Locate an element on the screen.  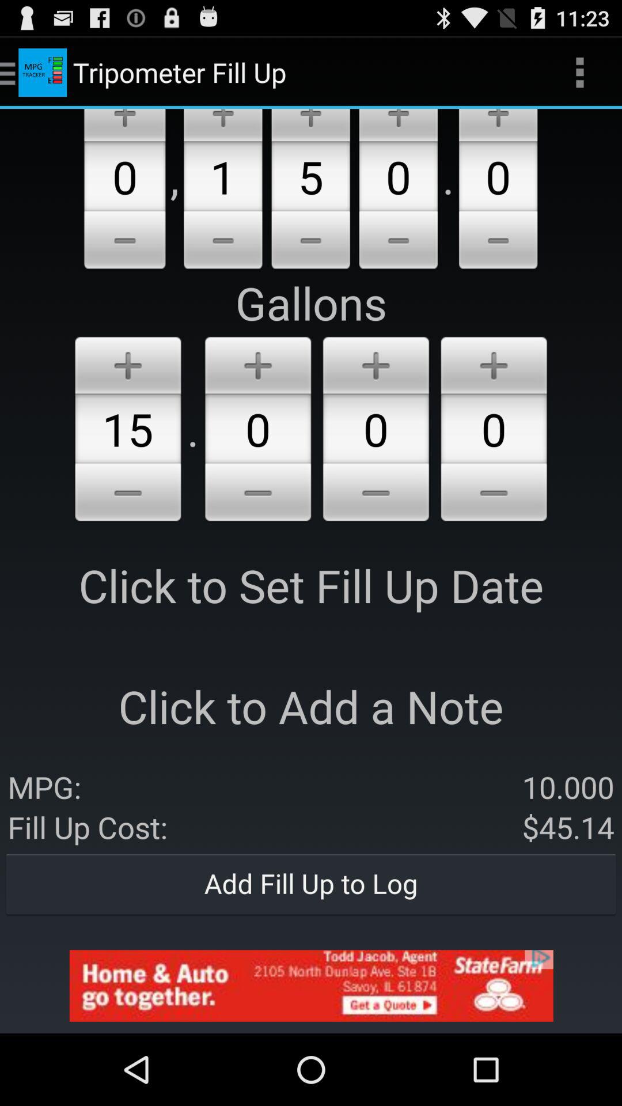
select the 1st zero from gallons is located at coordinates (258, 429).